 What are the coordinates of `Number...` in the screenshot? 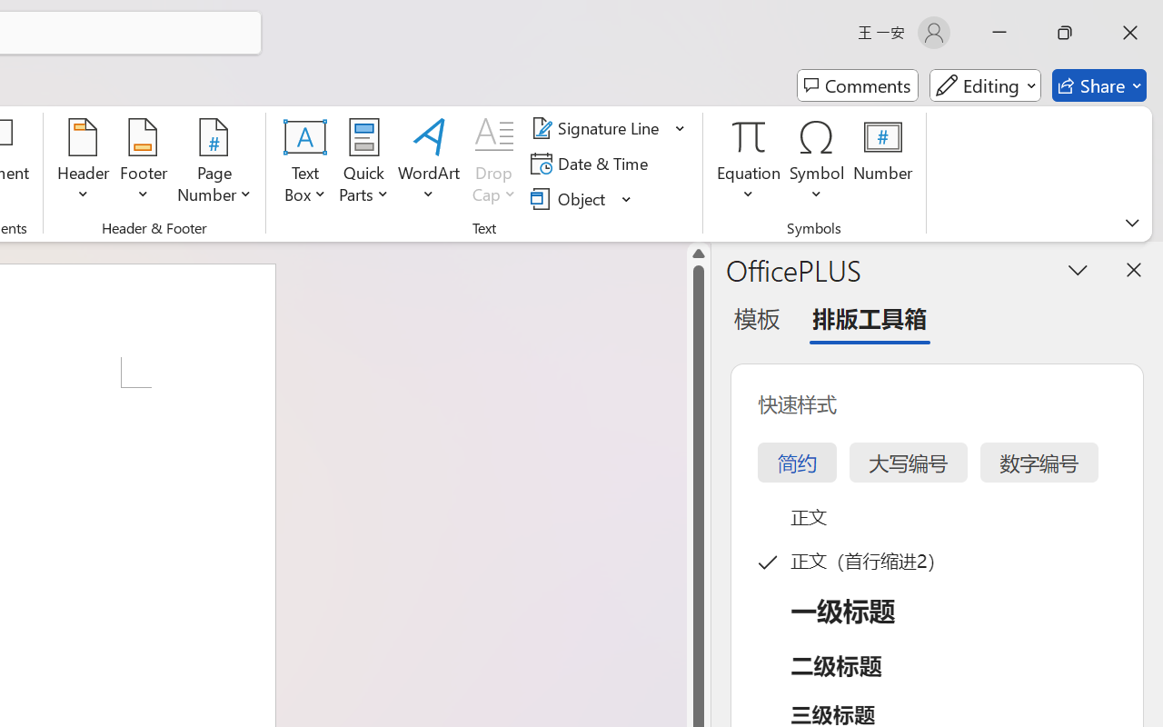 It's located at (883, 164).